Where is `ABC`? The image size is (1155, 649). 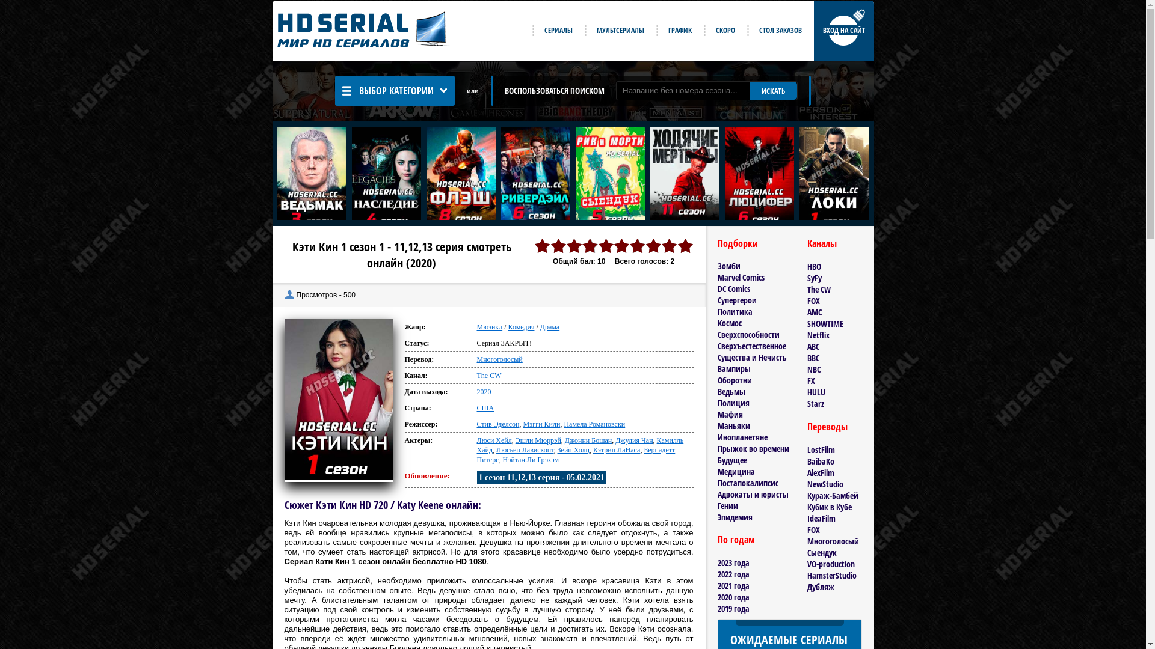
ABC is located at coordinates (813, 346).